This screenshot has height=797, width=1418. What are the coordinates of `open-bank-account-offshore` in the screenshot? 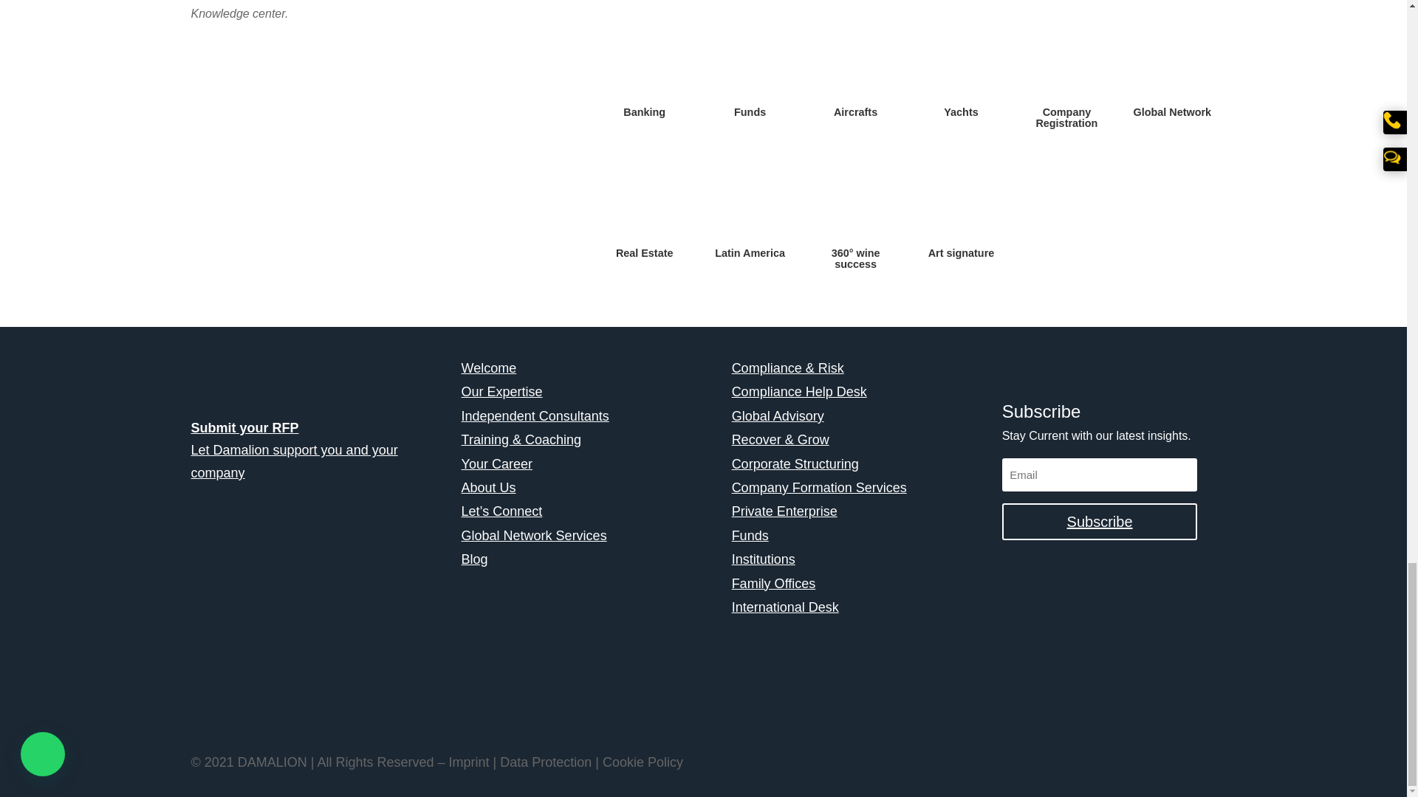 It's located at (644, 63).